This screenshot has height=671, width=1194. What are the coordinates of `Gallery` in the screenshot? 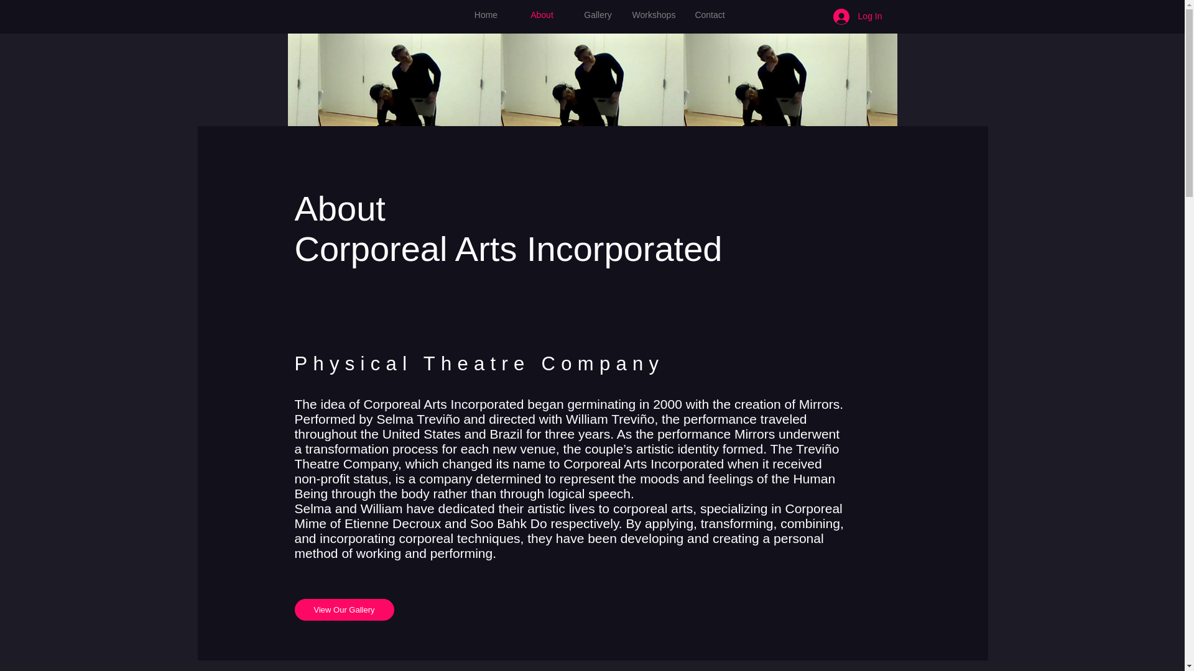 It's located at (597, 15).